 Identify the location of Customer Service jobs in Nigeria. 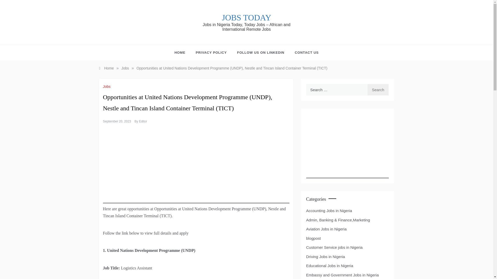
(334, 247).